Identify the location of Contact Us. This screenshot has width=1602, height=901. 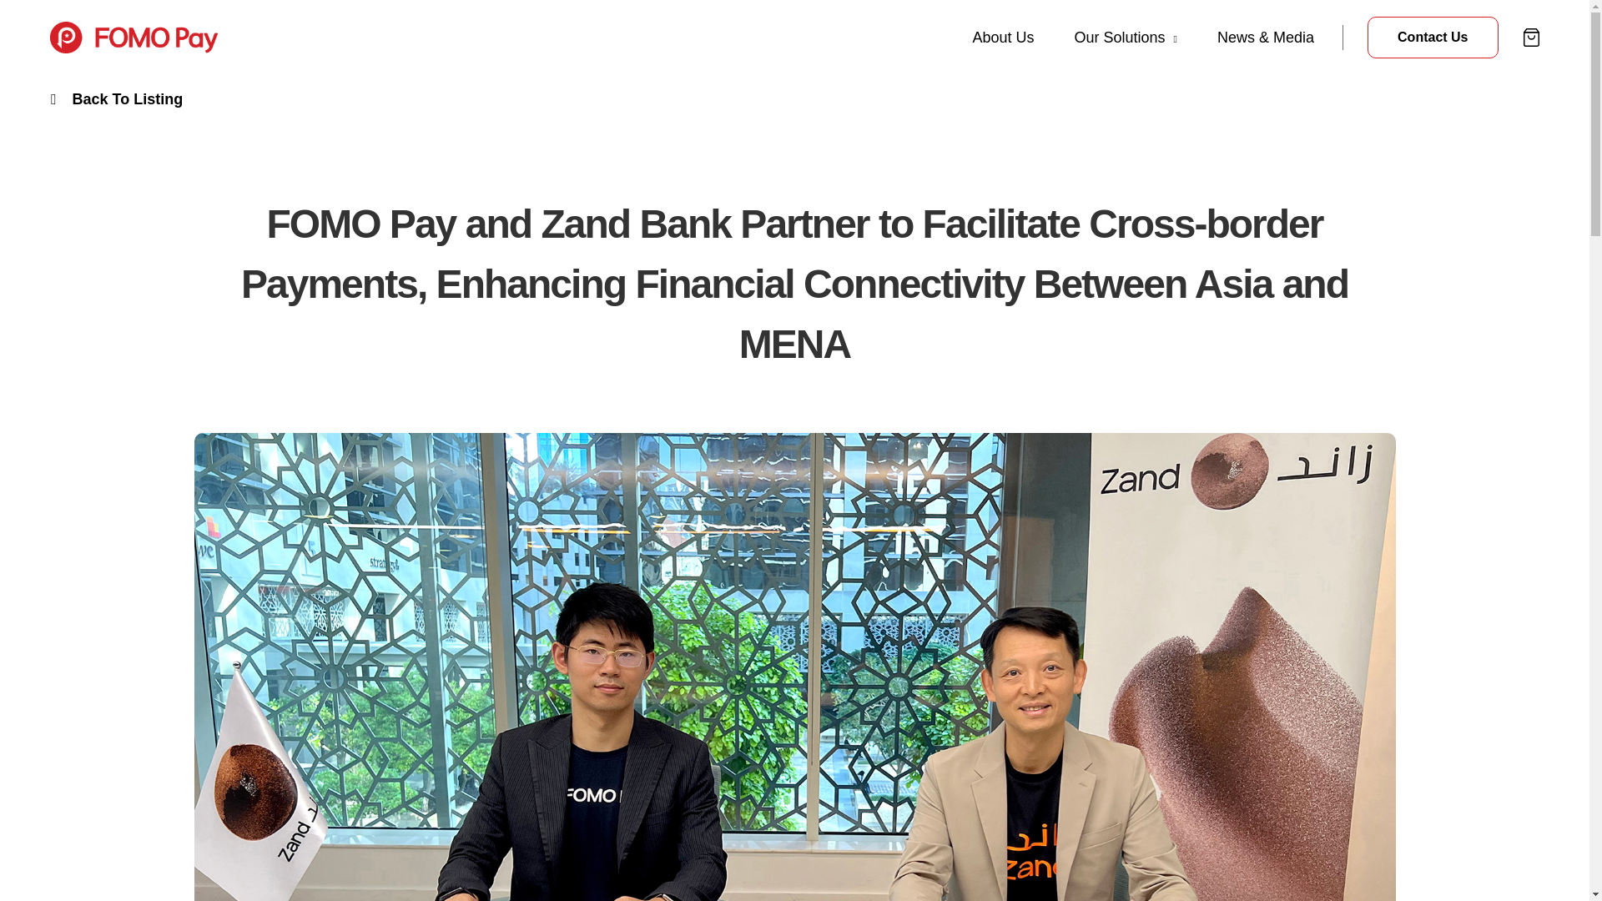
(1433, 38).